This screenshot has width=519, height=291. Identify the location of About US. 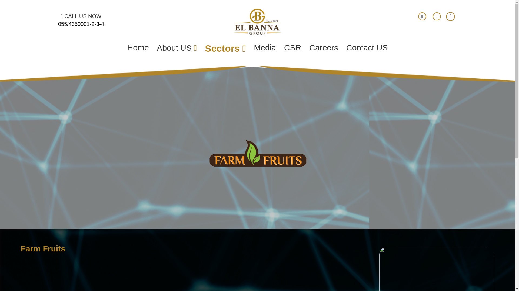
(177, 48).